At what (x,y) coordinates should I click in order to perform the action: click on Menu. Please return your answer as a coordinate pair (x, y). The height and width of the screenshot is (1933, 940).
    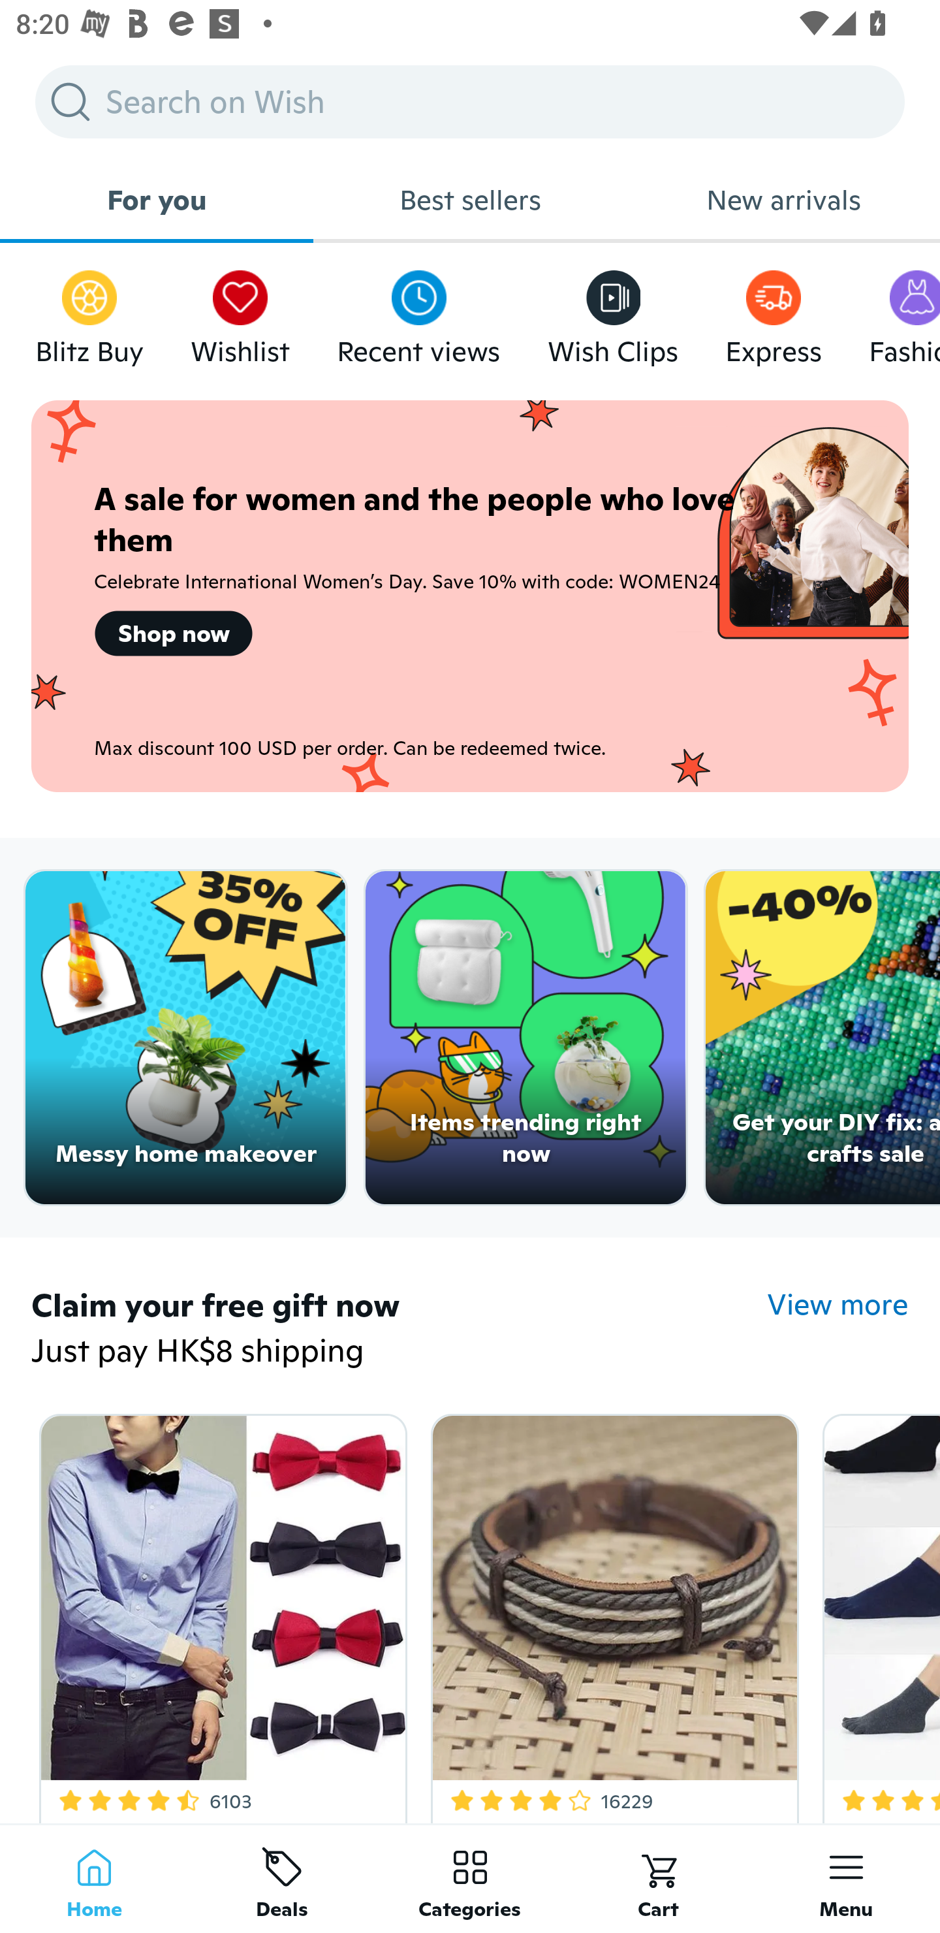
    Looking at the image, I should click on (846, 1878).